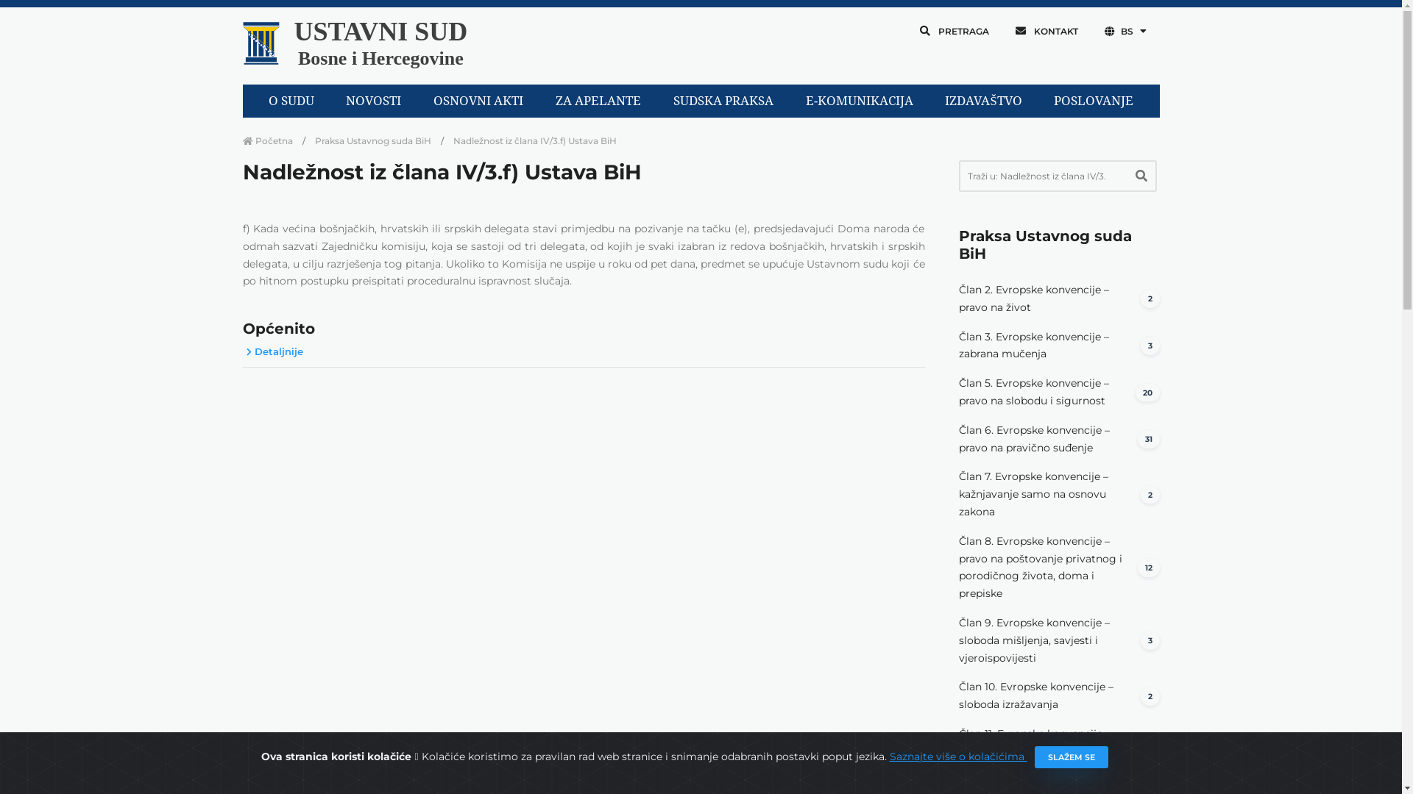 Image resolution: width=1413 pixels, height=794 pixels. What do you see at coordinates (860, 101) in the screenshot?
I see `E-KOMUNIKACIJA` at bounding box center [860, 101].